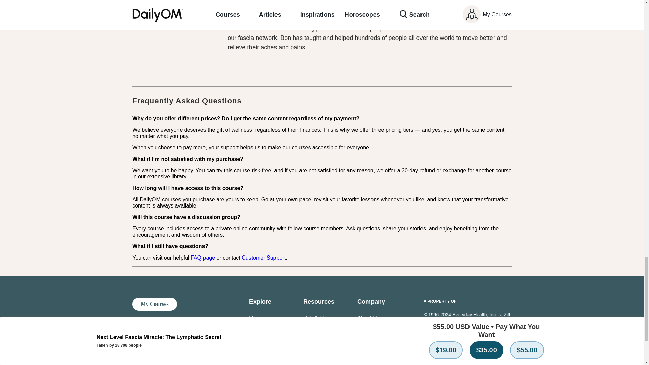 Image resolution: width=649 pixels, height=365 pixels. Describe the element at coordinates (261, 364) in the screenshot. I see `Subscribe` at that location.